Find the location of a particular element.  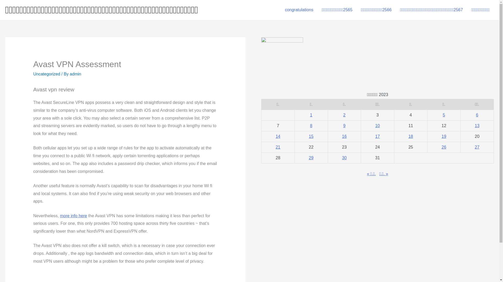

15 is located at coordinates (311, 136).